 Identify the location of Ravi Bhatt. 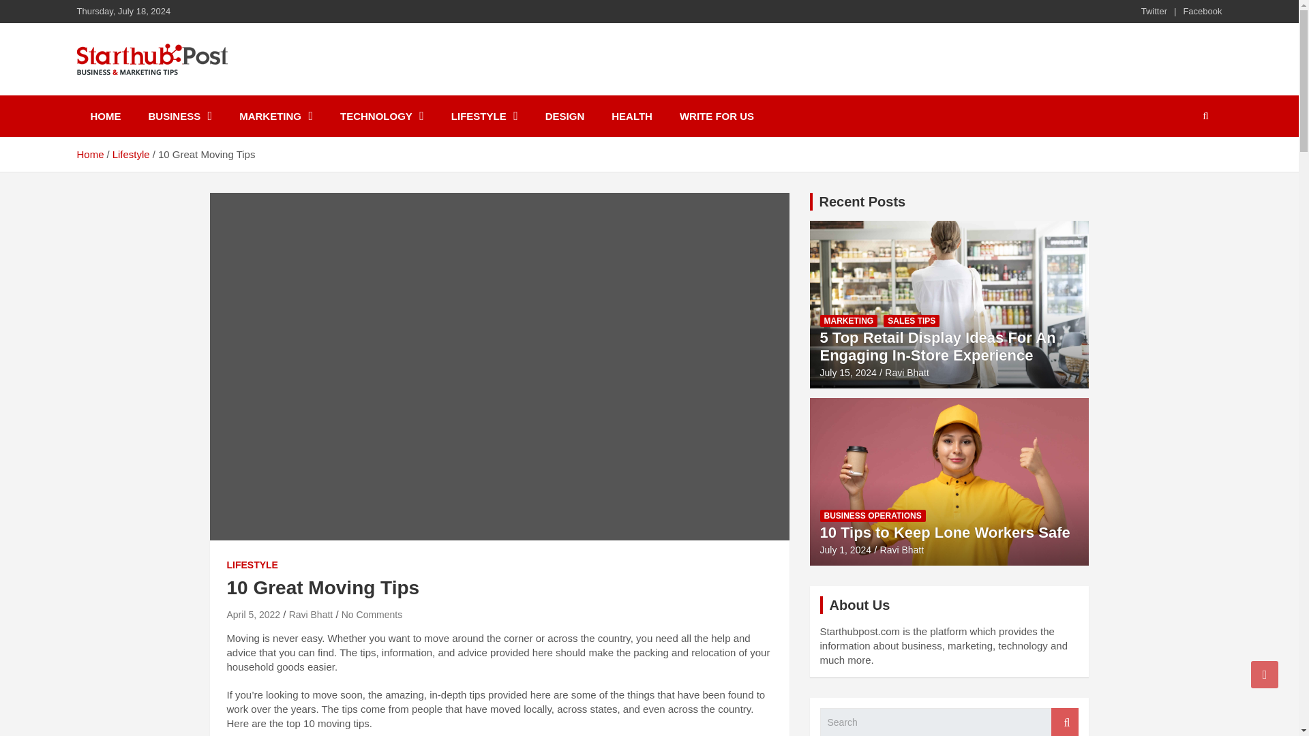
(311, 615).